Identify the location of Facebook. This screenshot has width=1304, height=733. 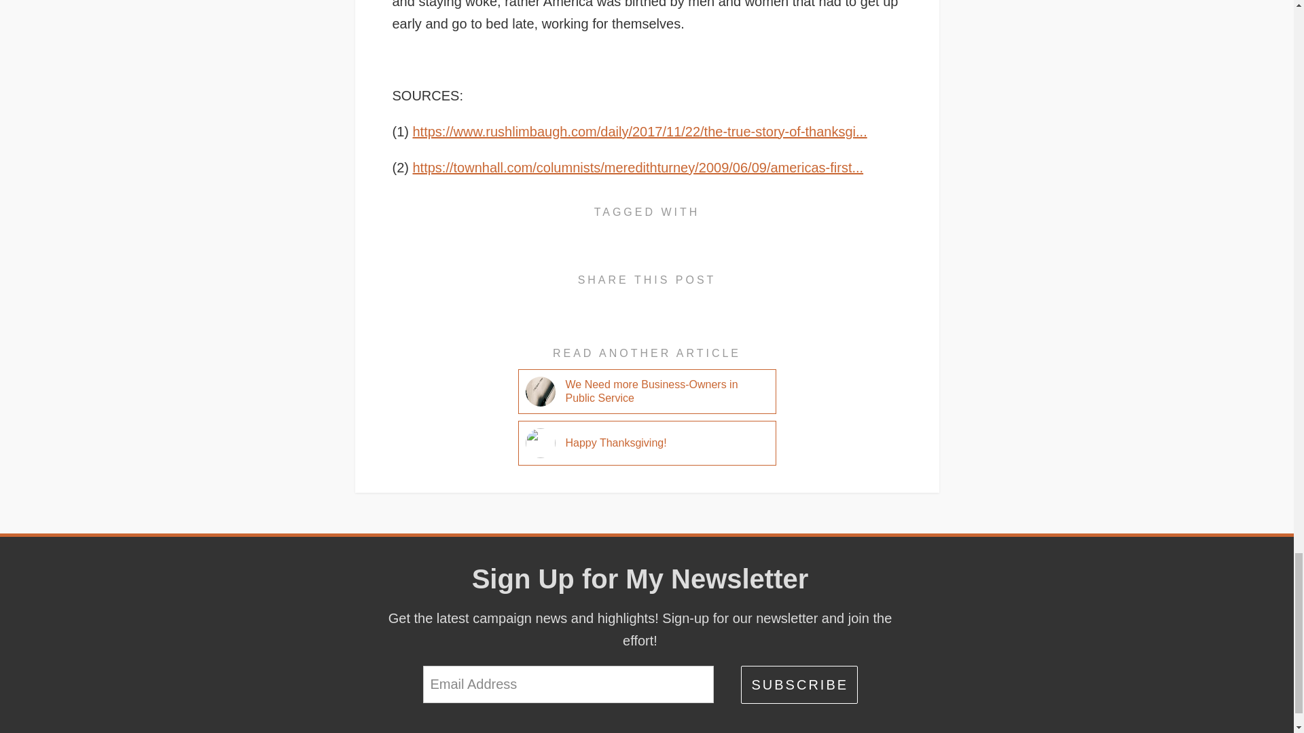
(596, 303).